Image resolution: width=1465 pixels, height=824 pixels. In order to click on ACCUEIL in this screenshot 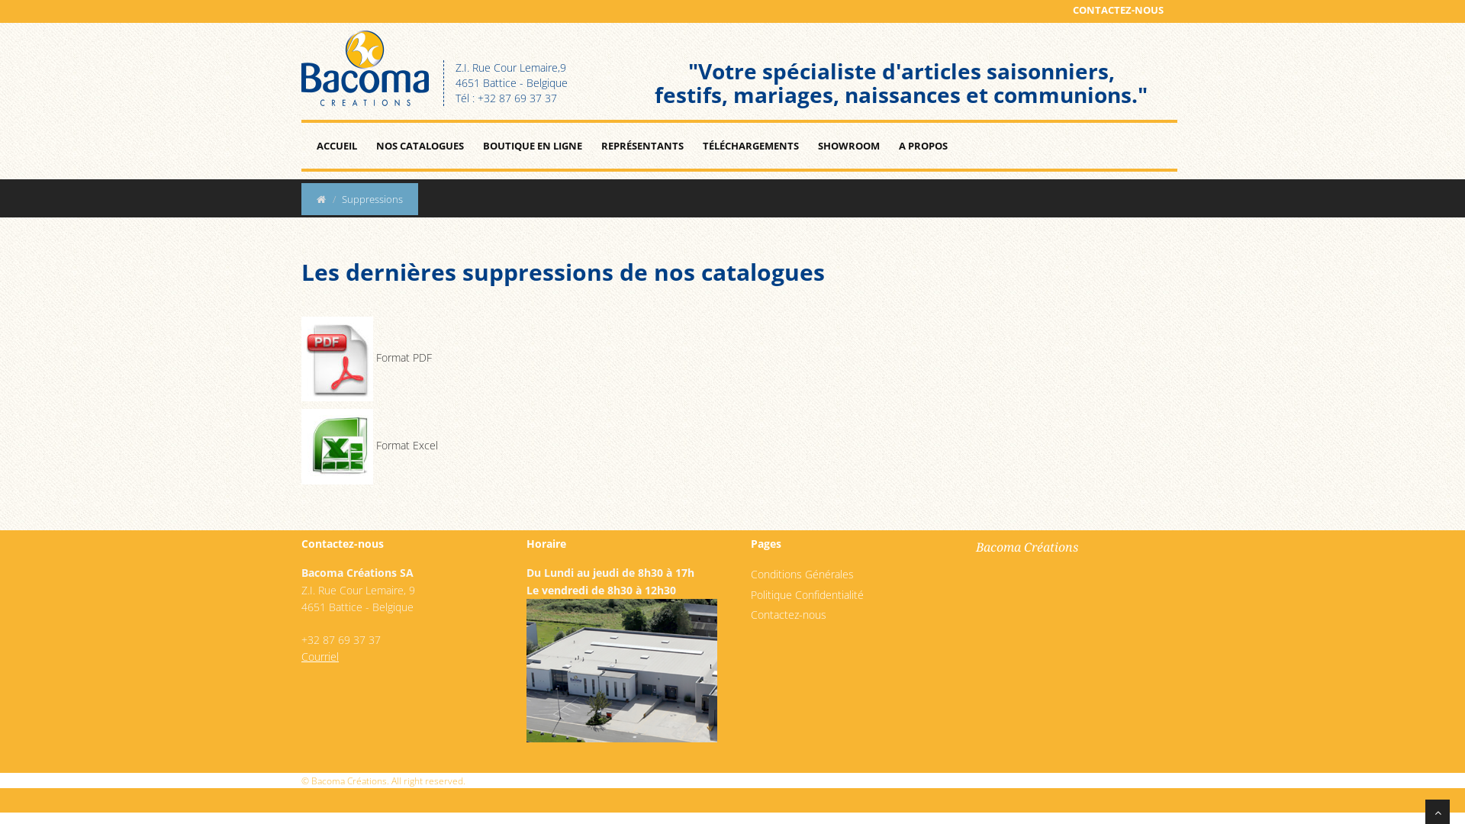, I will do `click(337, 146)`.